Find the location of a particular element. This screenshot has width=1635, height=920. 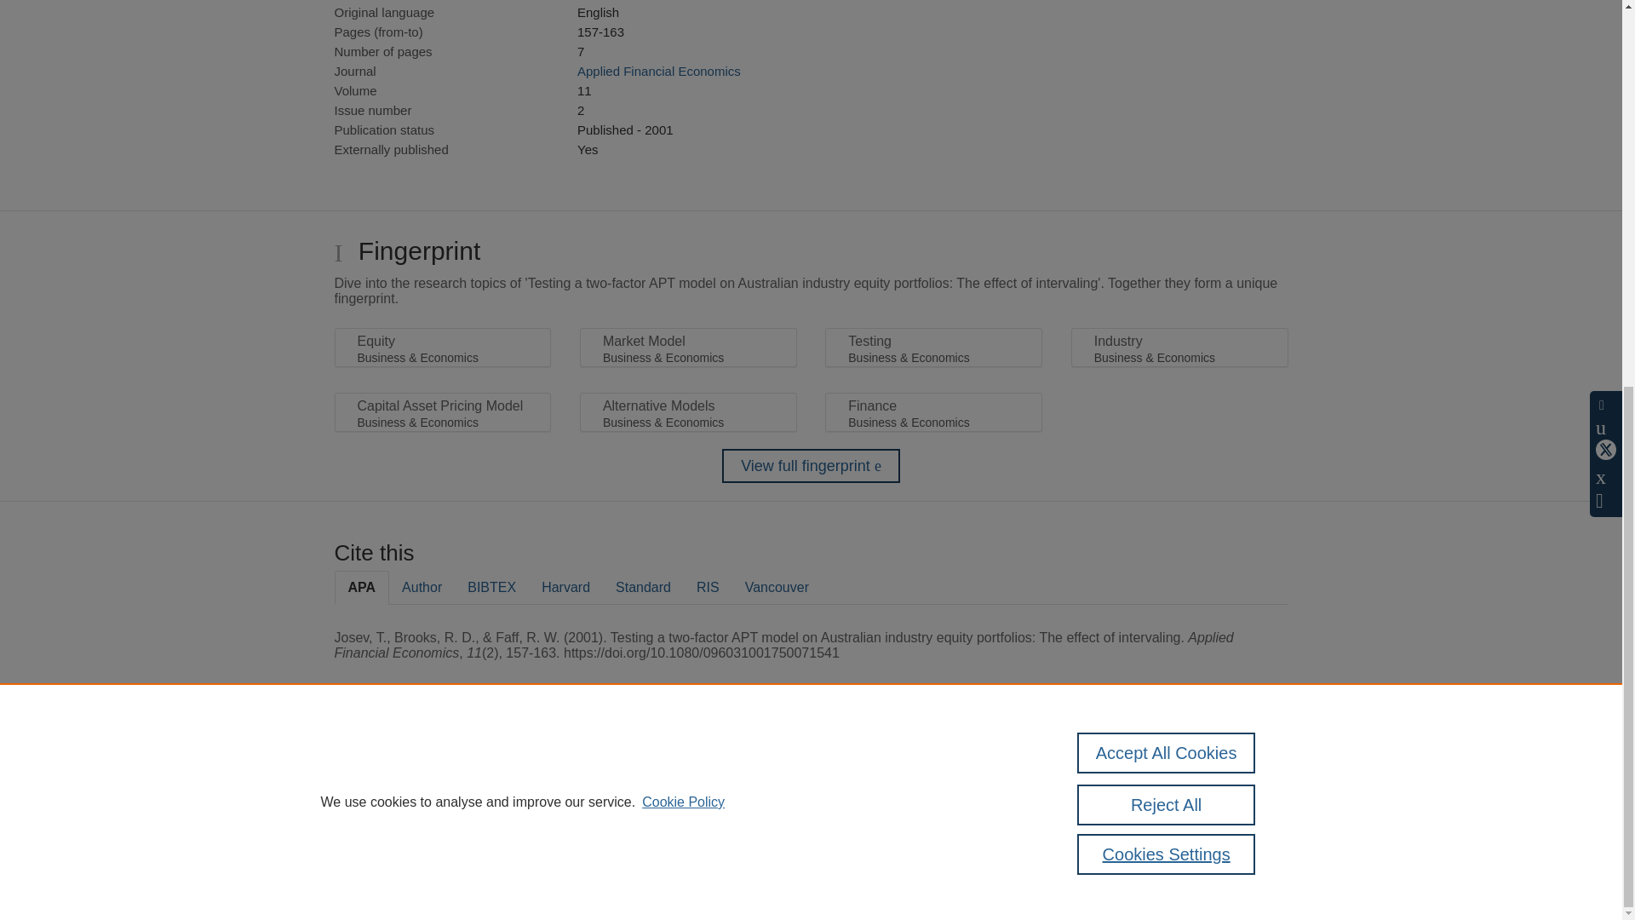

Scopus is located at coordinates (443, 772).